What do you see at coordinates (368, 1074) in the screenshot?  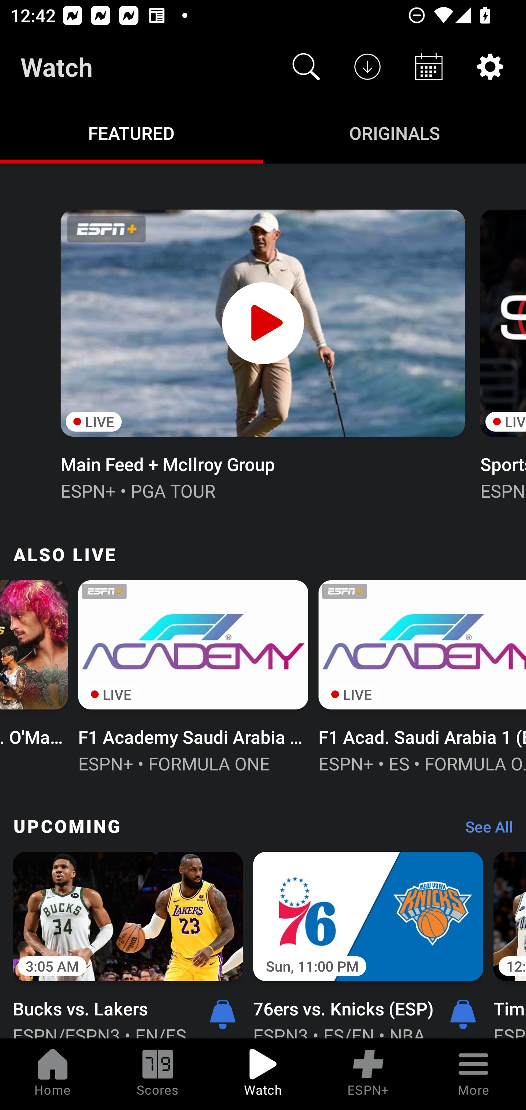 I see `ESPN+` at bounding box center [368, 1074].